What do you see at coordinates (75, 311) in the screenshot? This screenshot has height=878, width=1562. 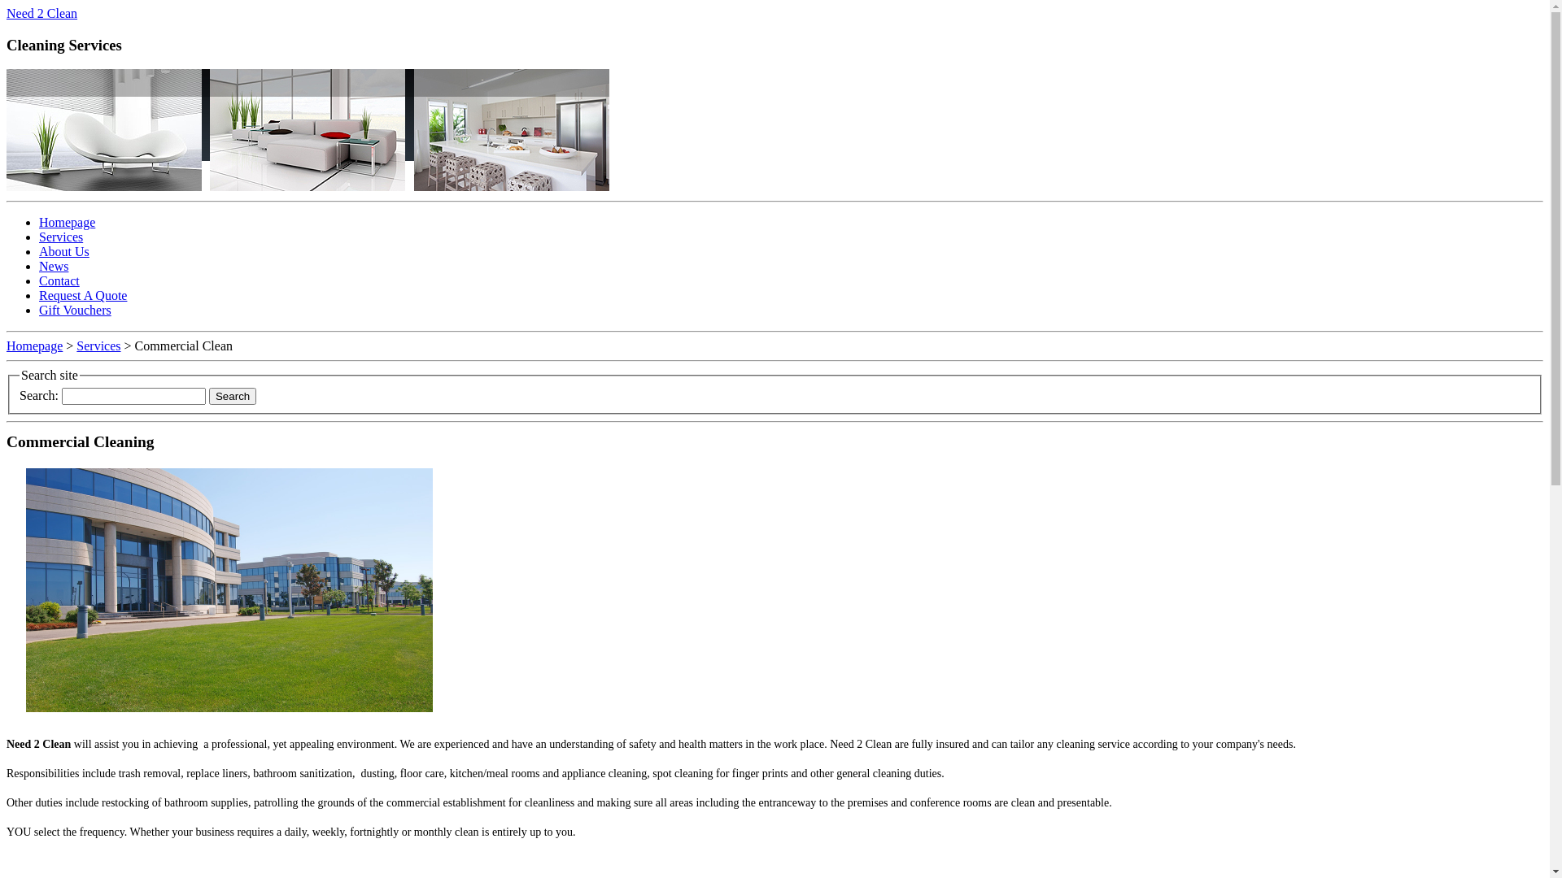 I see `Gift Vouchers` at bounding box center [75, 311].